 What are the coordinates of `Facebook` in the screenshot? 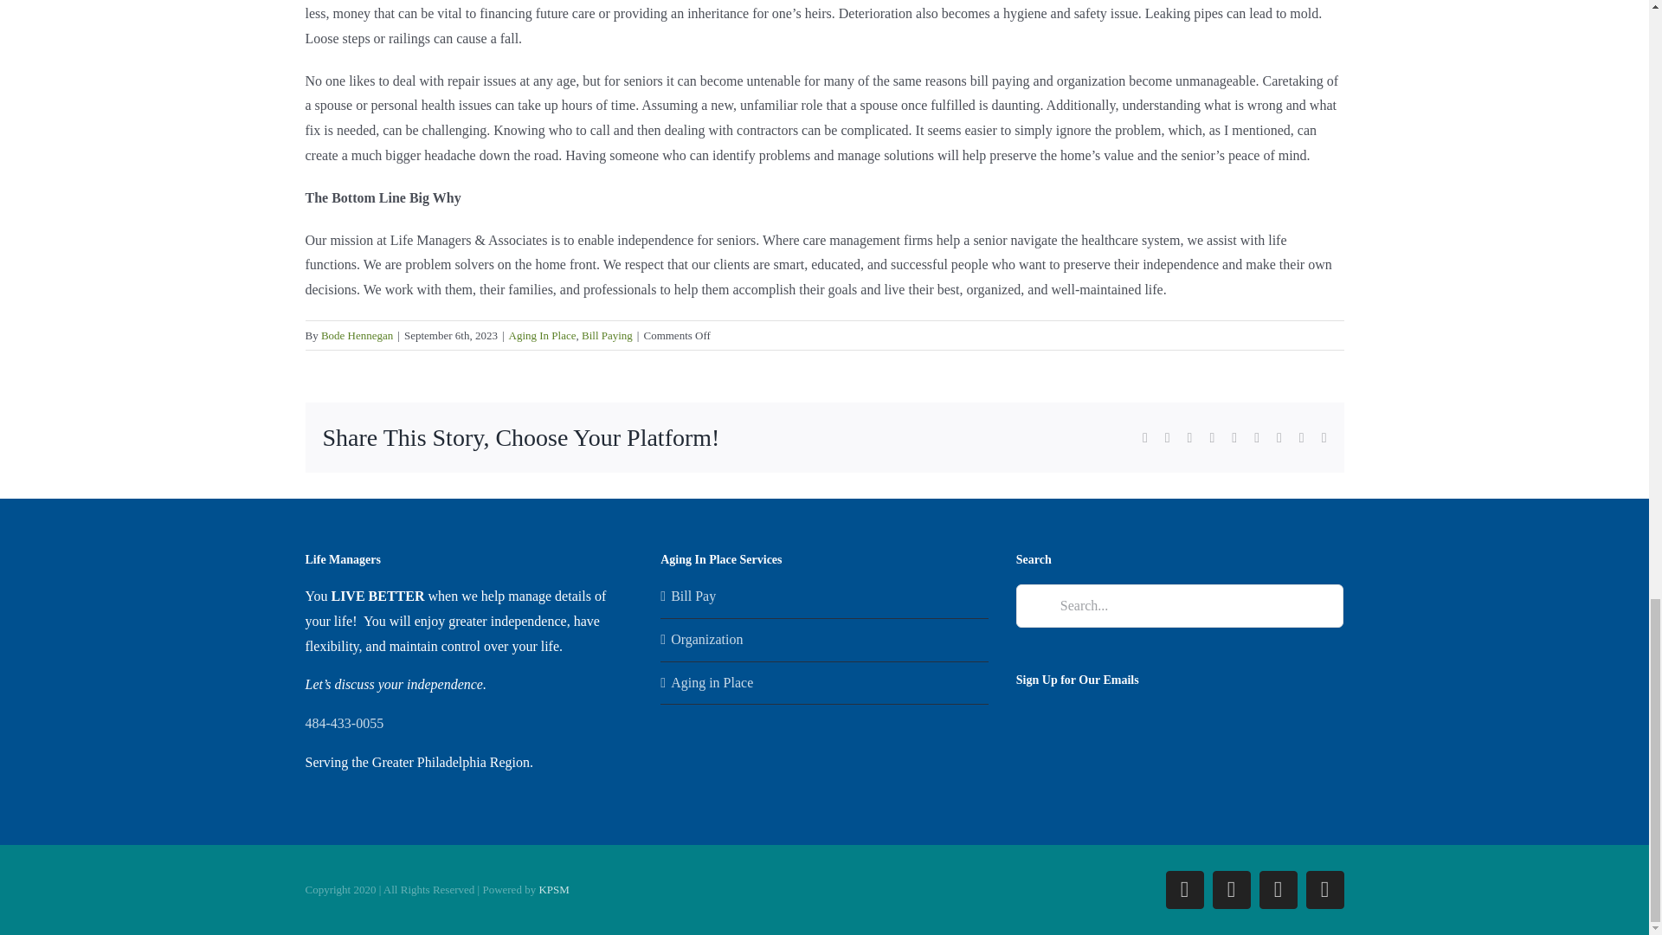 It's located at (1184, 889).